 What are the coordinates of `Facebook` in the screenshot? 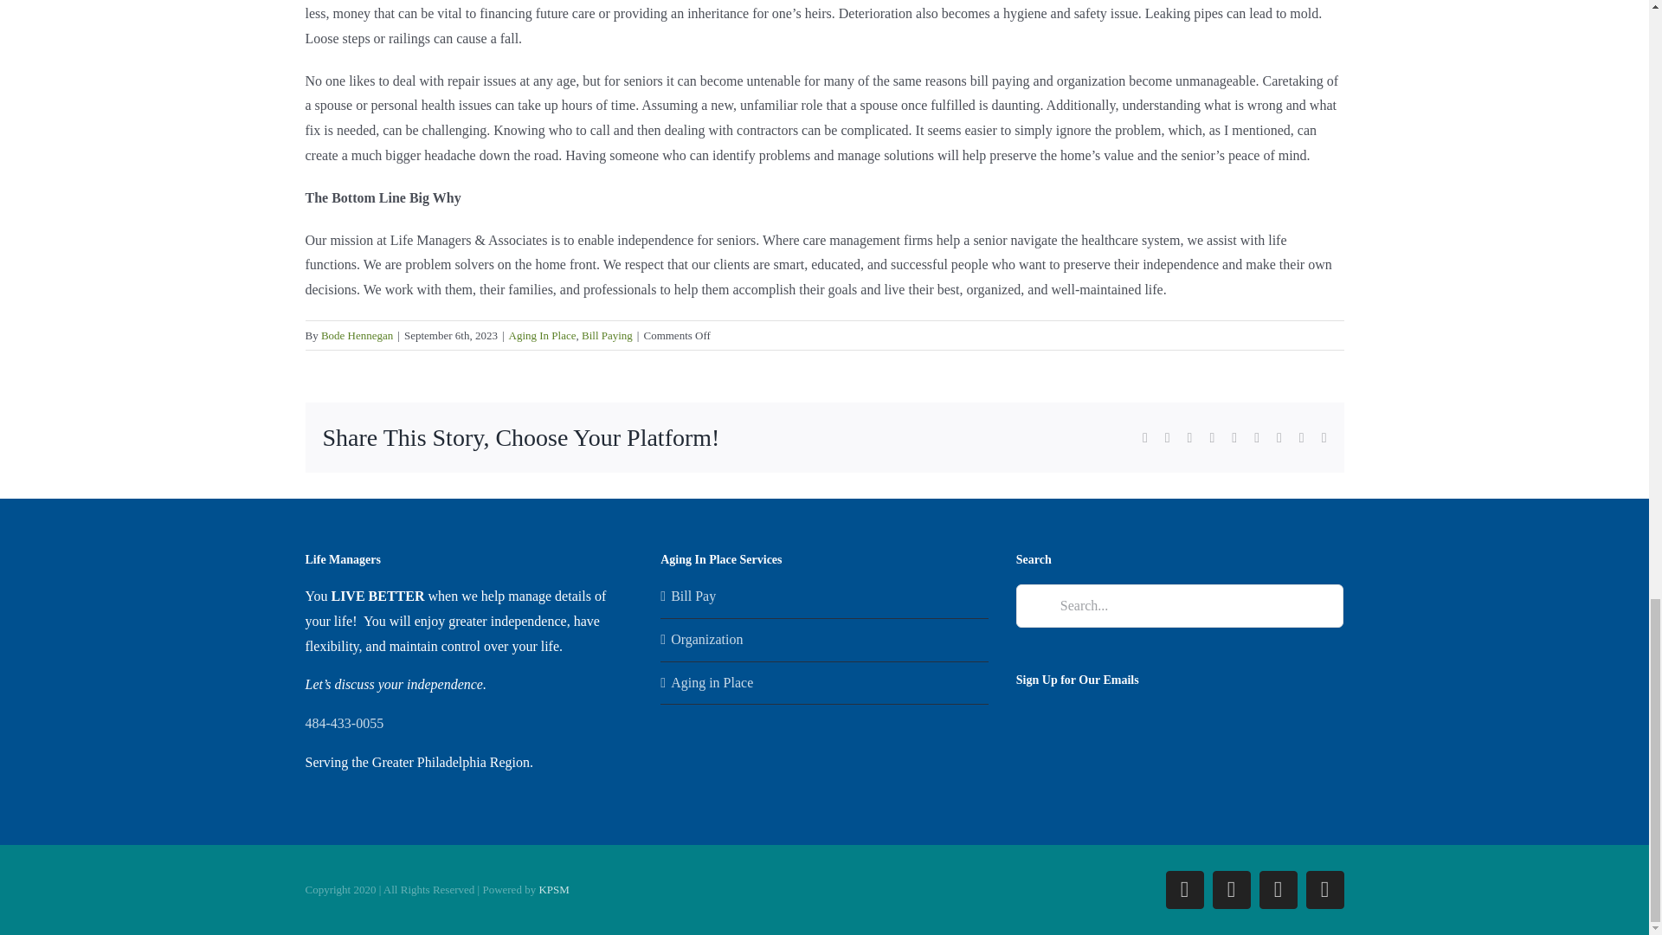 It's located at (1184, 889).